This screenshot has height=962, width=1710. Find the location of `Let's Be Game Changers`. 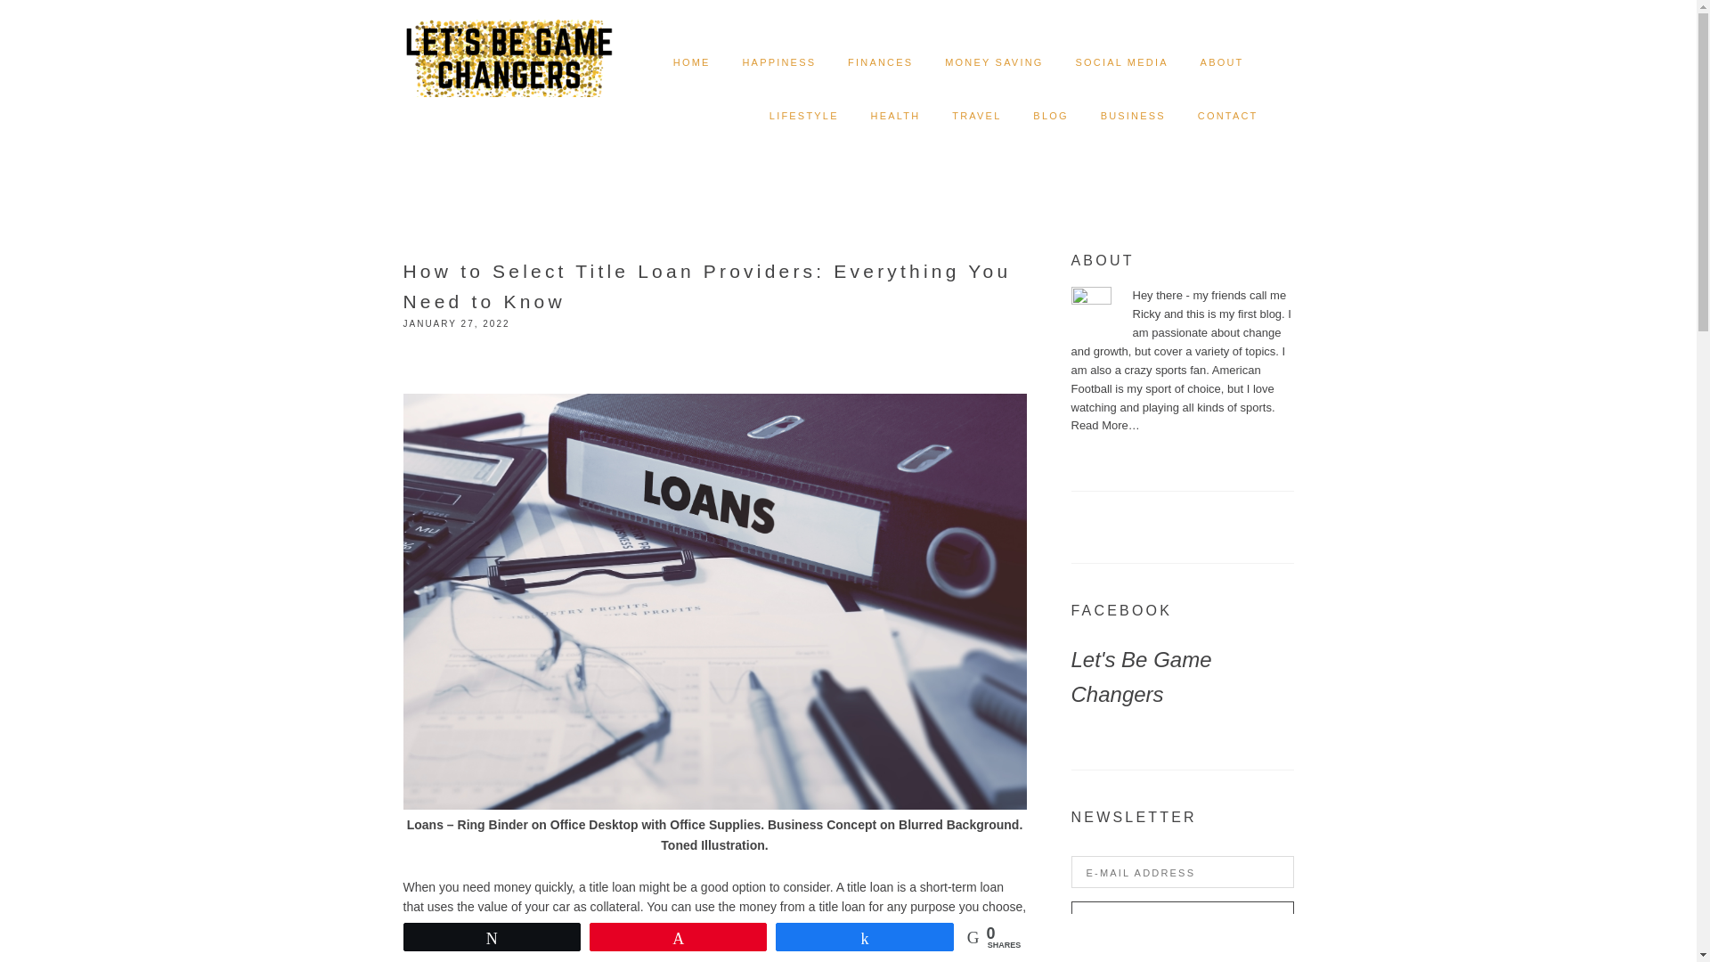

Let's Be Game Changers is located at coordinates (1140, 676).